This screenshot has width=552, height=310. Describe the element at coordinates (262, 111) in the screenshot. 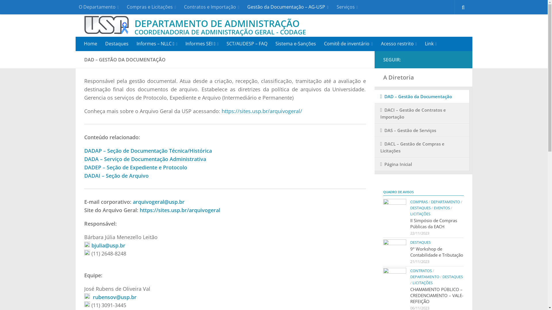

I see `https://sites.usp.br/arquivogeral/` at that location.